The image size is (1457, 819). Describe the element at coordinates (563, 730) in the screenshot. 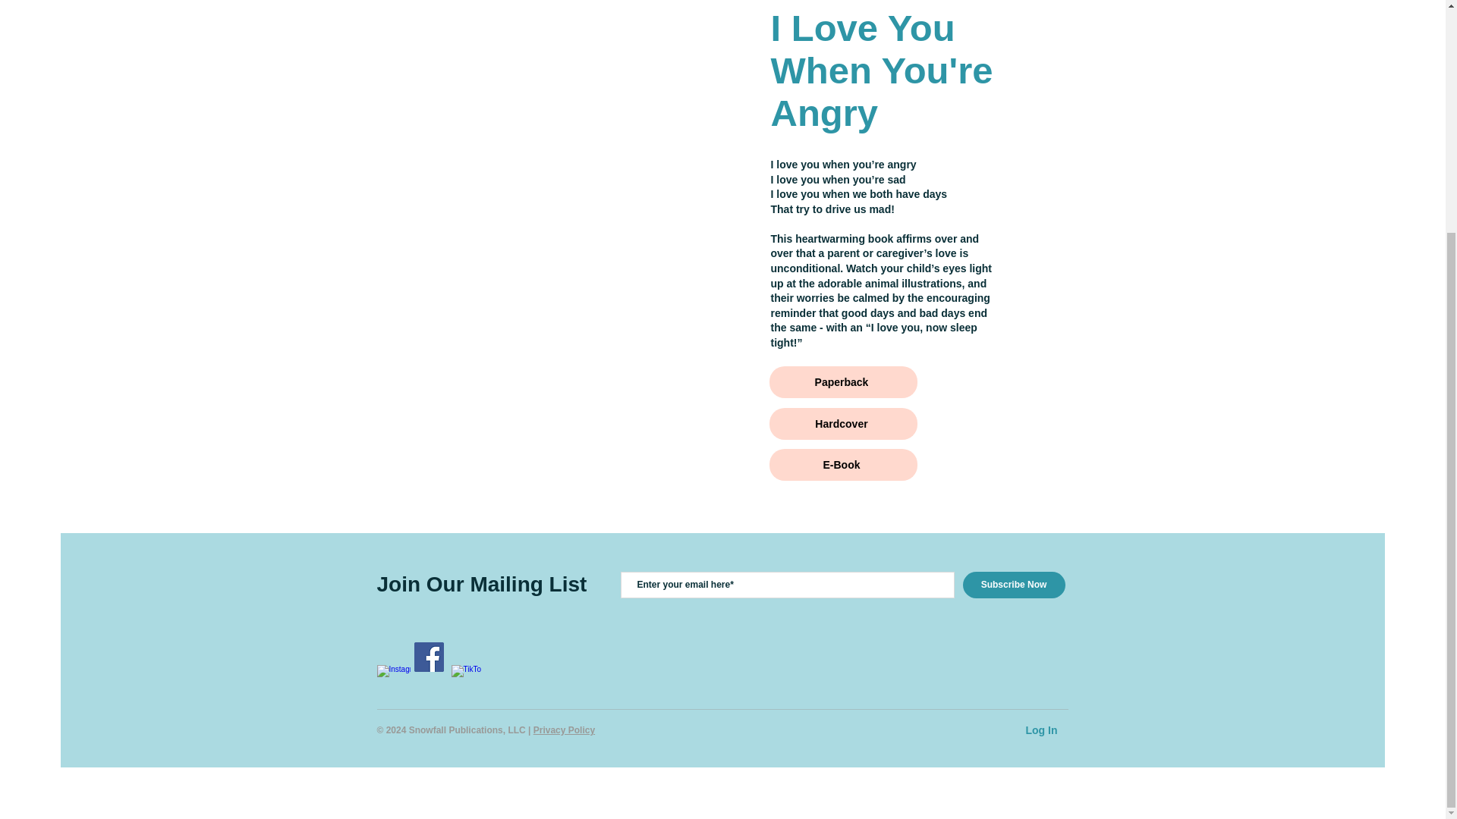

I see `Privacy Policy` at that location.